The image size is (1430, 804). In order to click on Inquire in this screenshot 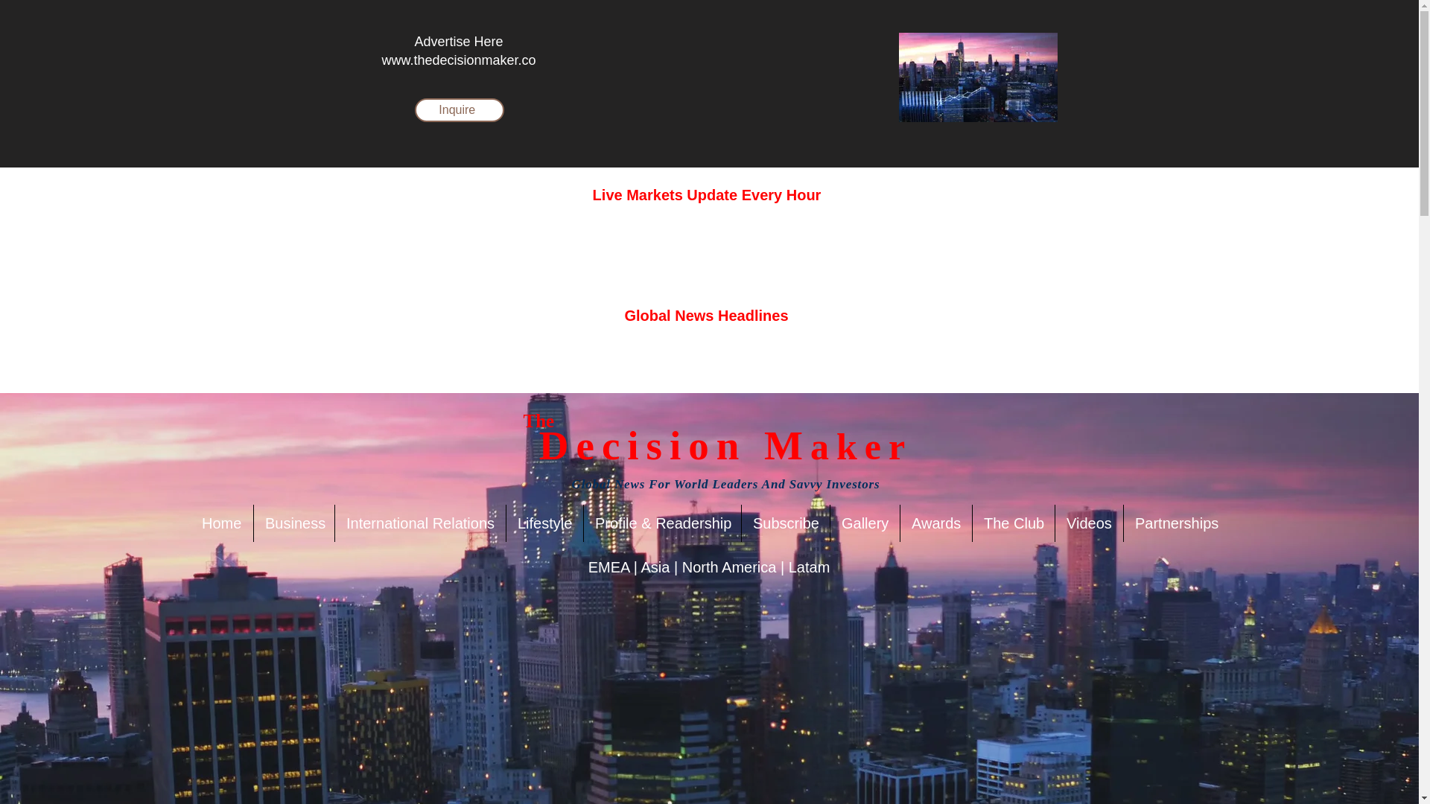, I will do `click(459, 110)`.